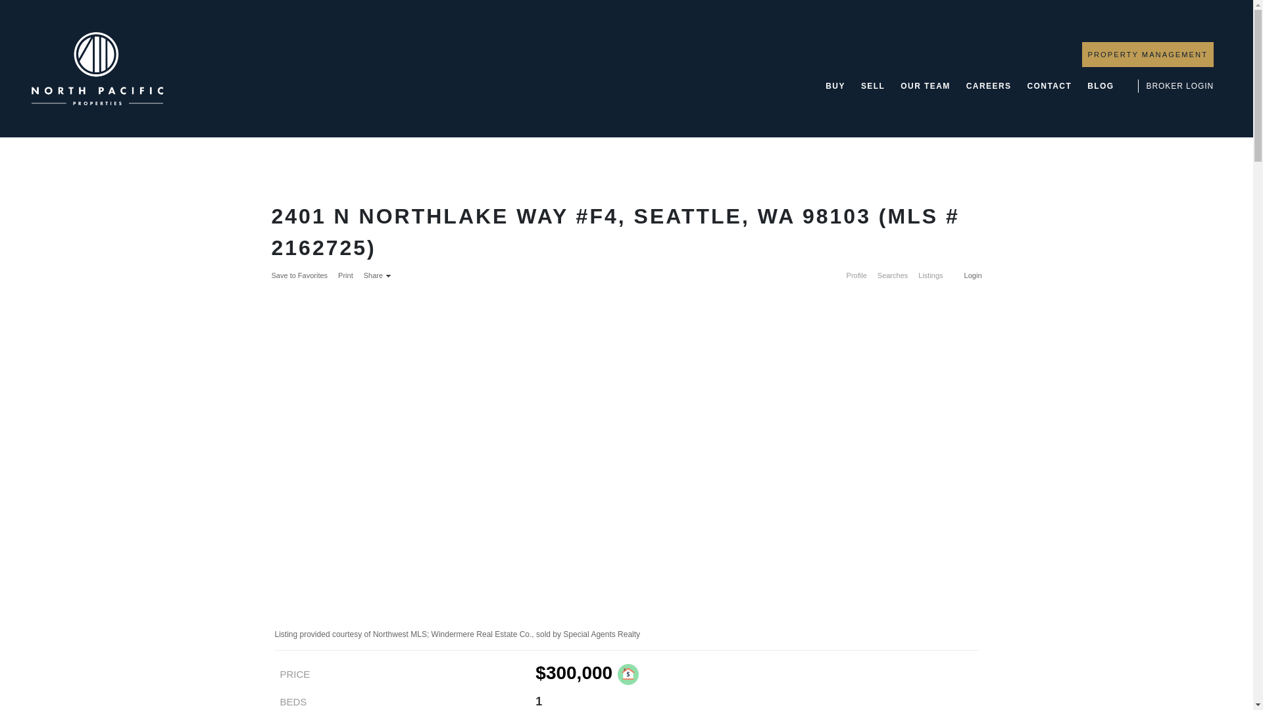 This screenshot has width=1263, height=710. Describe the element at coordinates (835, 85) in the screenshot. I see `Buy` at that location.